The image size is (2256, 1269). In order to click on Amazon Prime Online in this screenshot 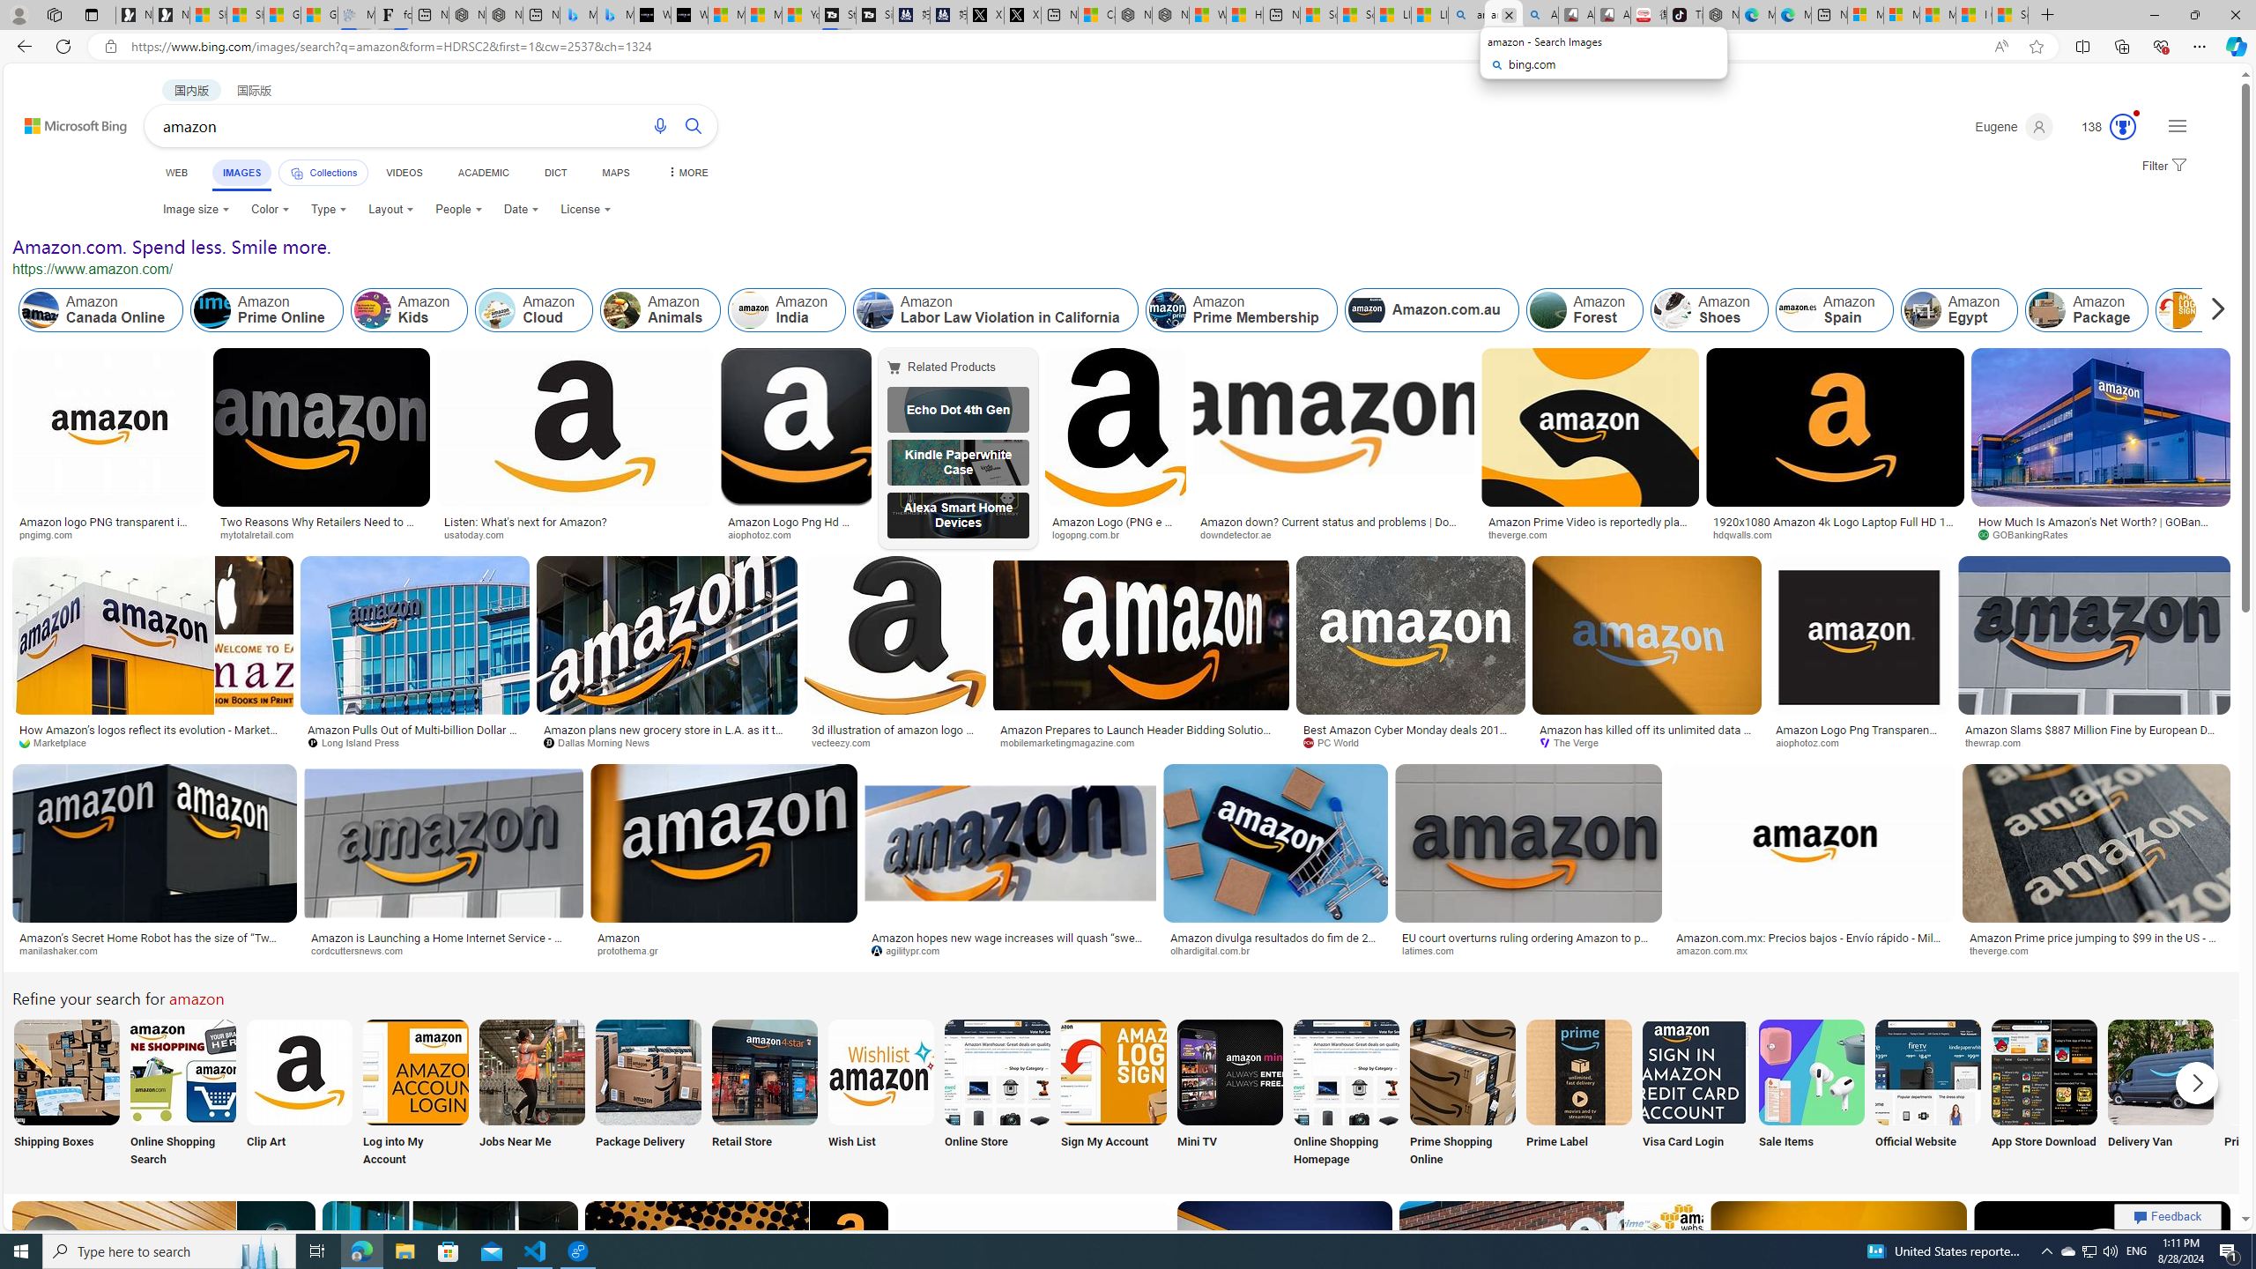, I will do `click(267, 310)`.